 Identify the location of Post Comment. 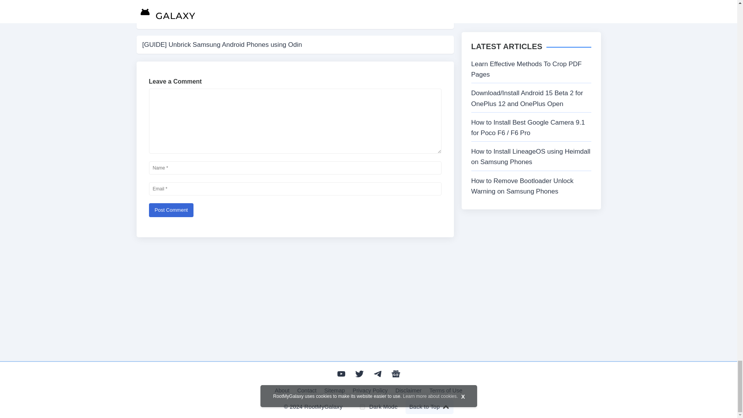
(171, 210).